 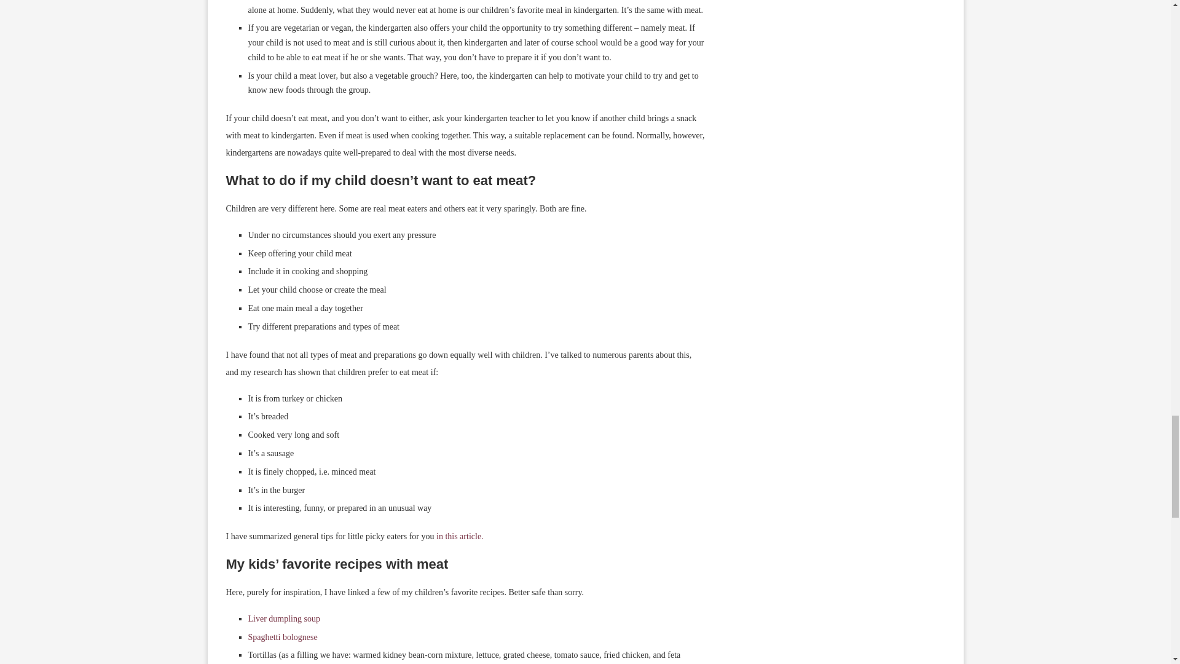 What do you see at coordinates (458, 536) in the screenshot?
I see ` in this article.` at bounding box center [458, 536].